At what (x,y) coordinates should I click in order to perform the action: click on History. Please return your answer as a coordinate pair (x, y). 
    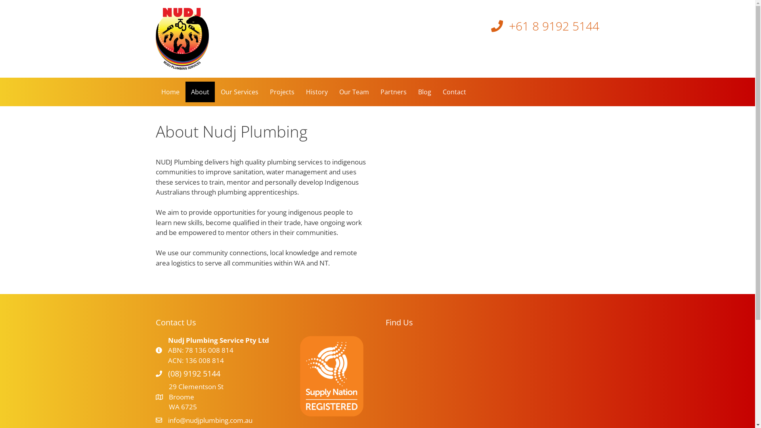
    Looking at the image, I should click on (317, 92).